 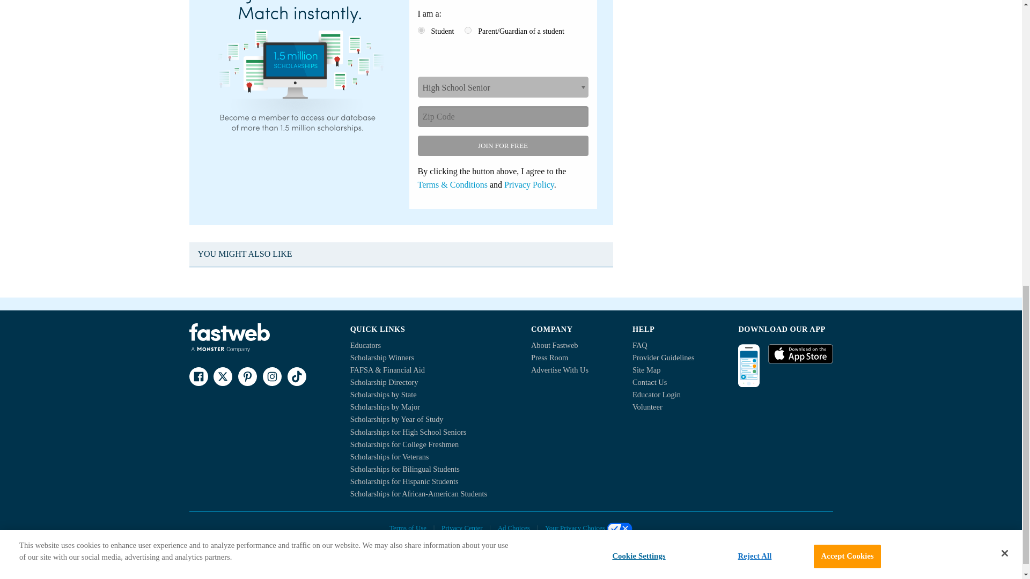 I want to click on 1, so click(x=421, y=30).